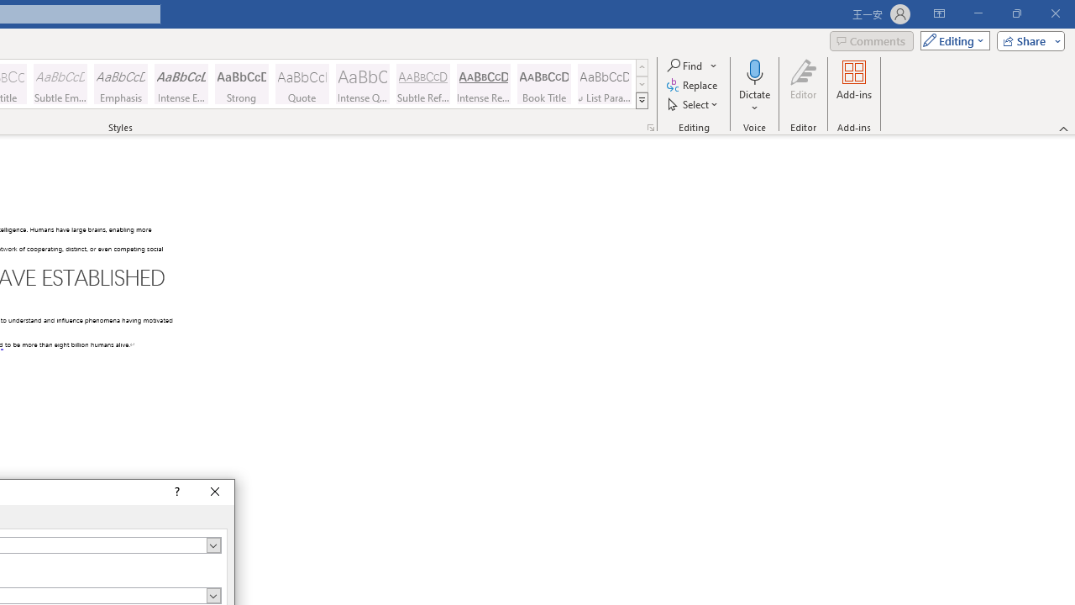 This screenshot has width=1075, height=605. I want to click on Restore Down, so click(1016, 13).